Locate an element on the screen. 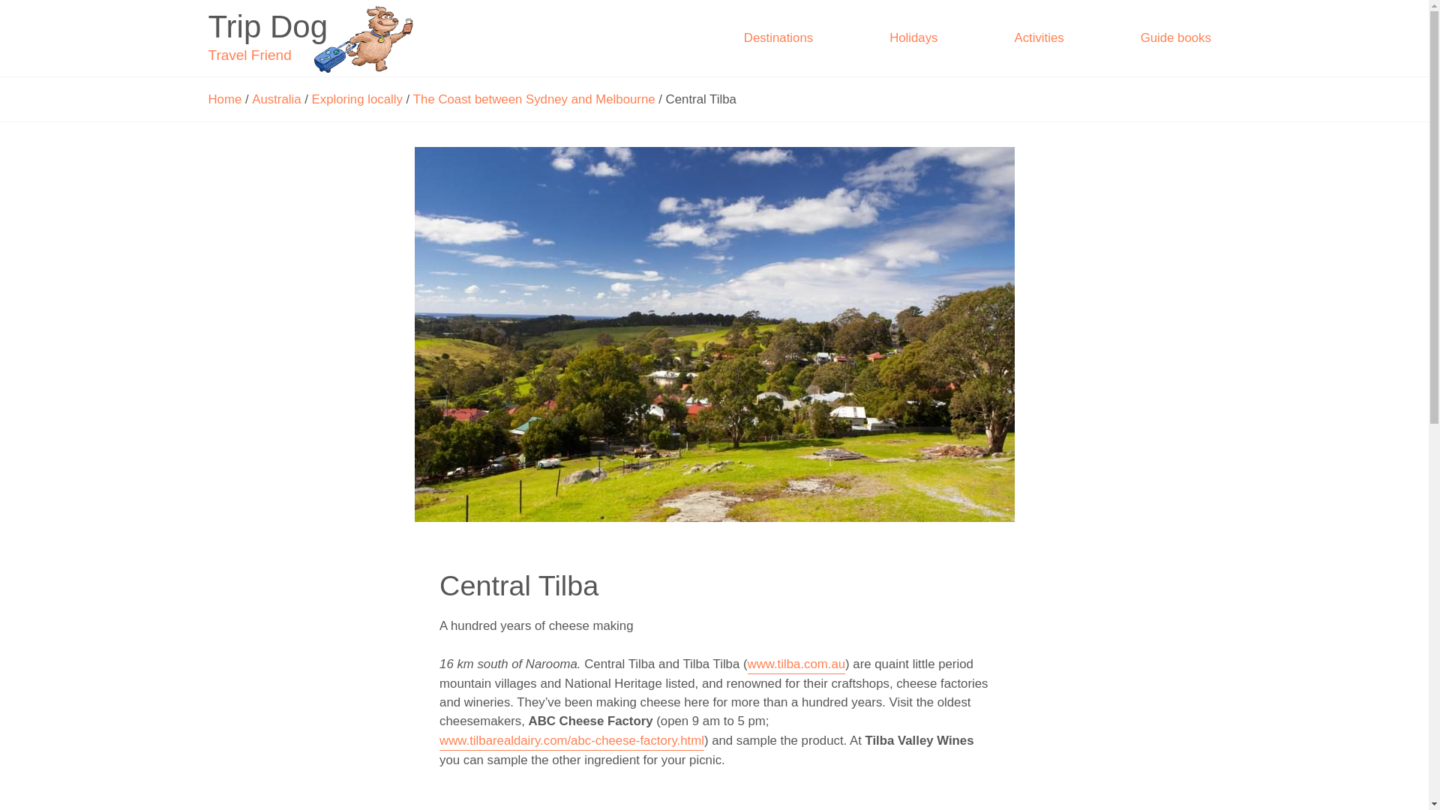 The height and width of the screenshot is (810, 1440). Activities is located at coordinates (1039, 37).